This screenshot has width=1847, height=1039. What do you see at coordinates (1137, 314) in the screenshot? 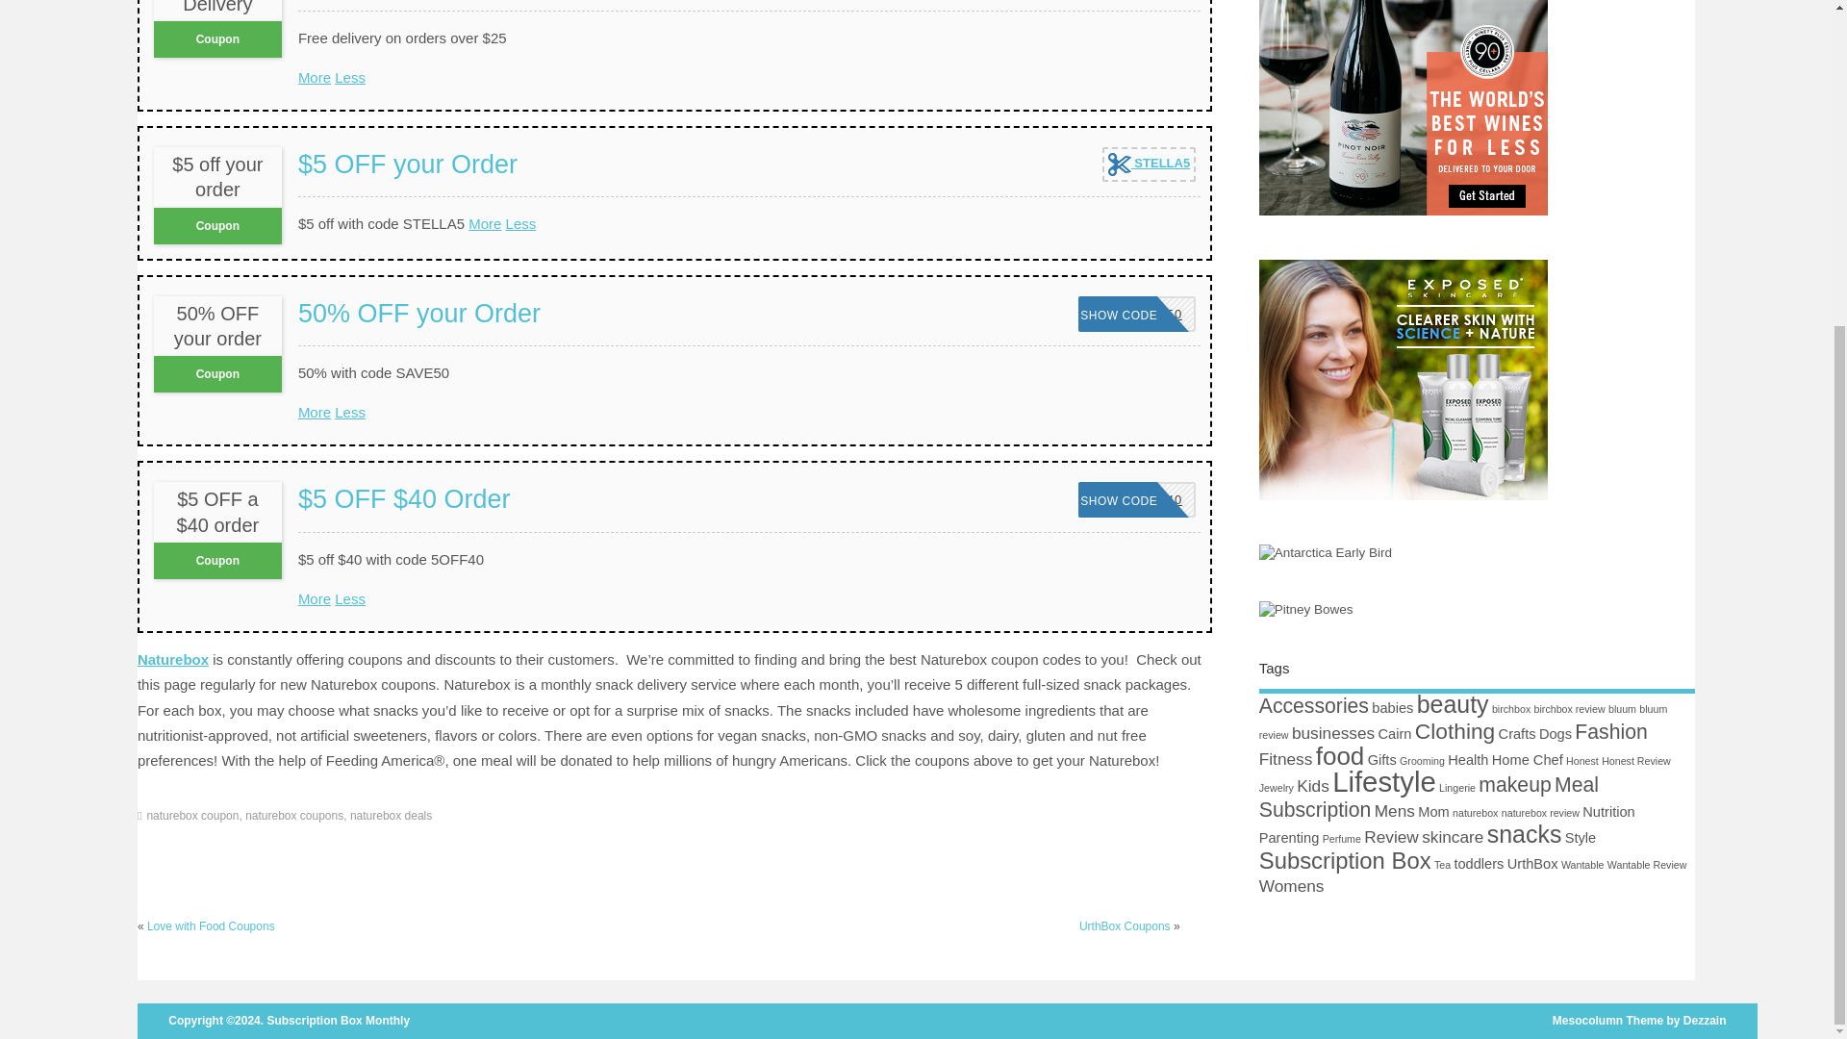
I see `Click Here to Show Code` at bounding box center [1137, 314].